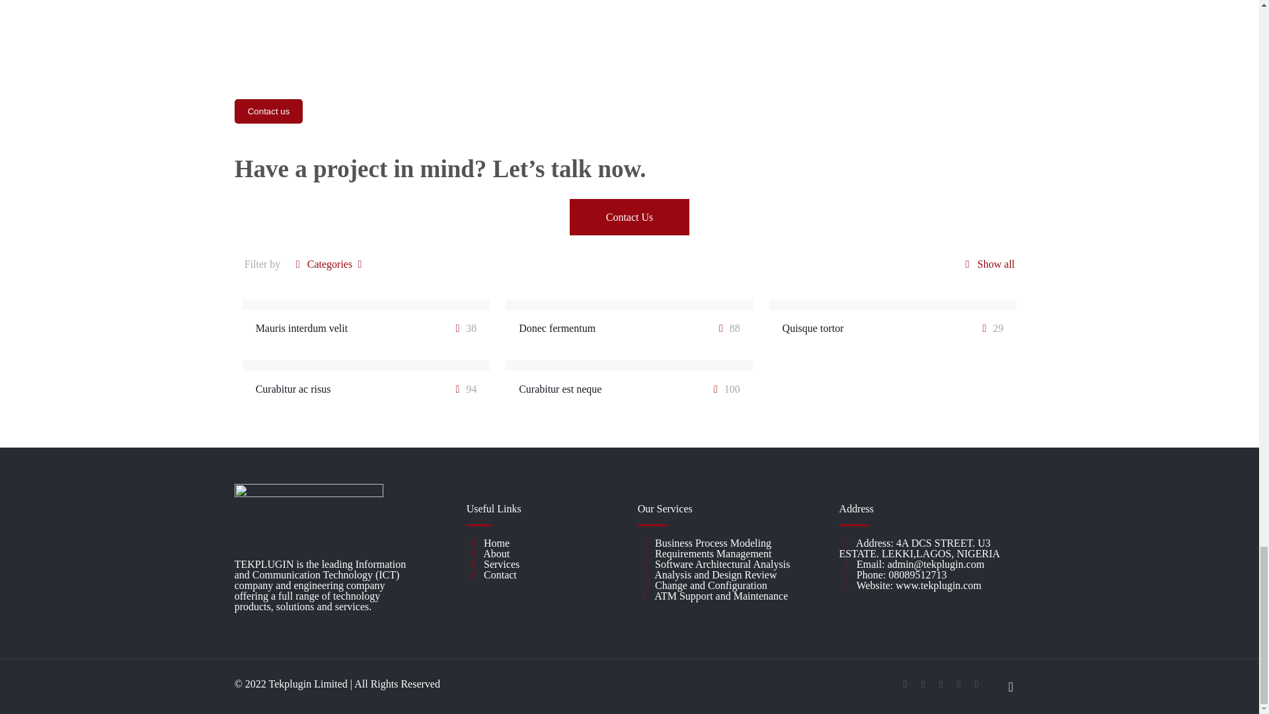  Describe the element at coordinates (268, 111) in the screenshot. I see `Contact us` at that location.